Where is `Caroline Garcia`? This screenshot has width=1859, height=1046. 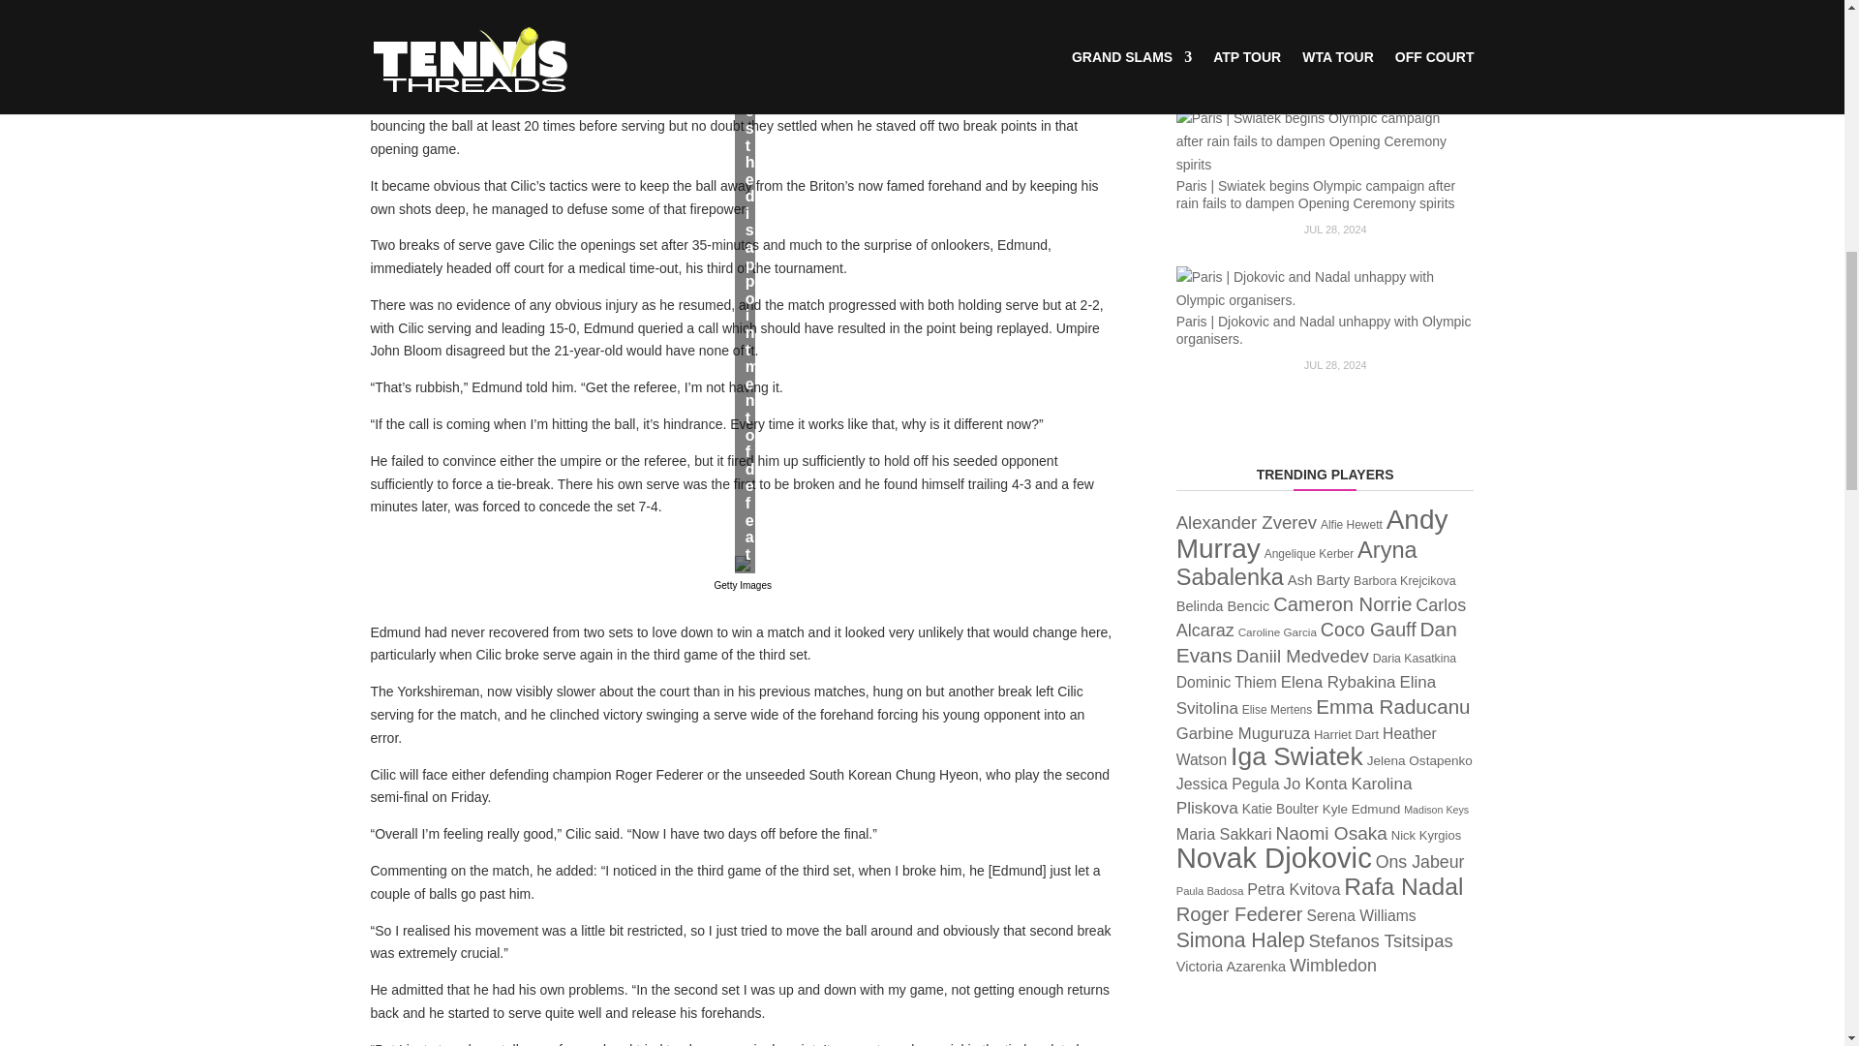
Caroline Garcia is located at coordinates (1276, 631).